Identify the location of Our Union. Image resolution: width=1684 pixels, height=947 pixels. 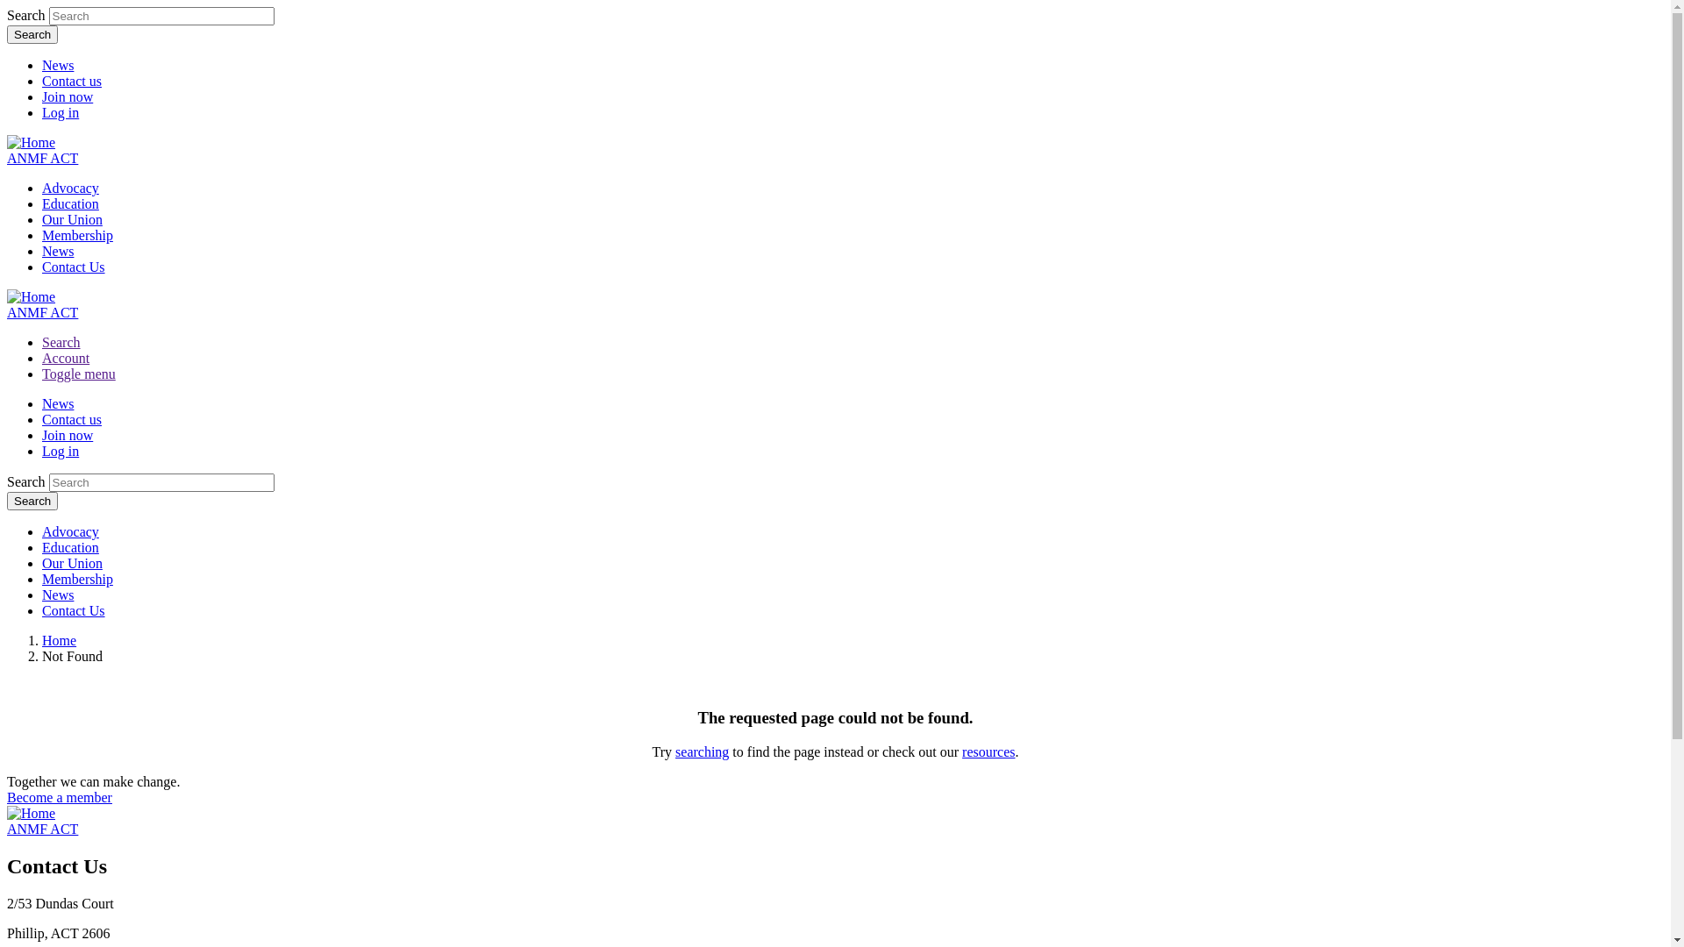
(72, 563).